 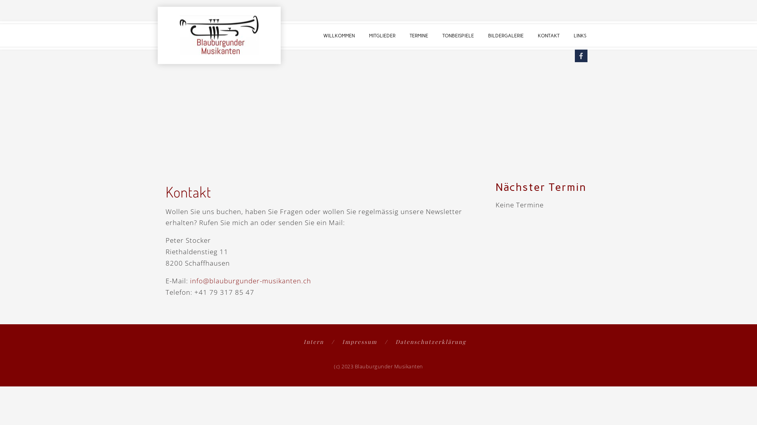 What do you see at coordinates (382, 35) in the screenshot?
I see `MITGLIEDER` at bounding box center [382, 35].